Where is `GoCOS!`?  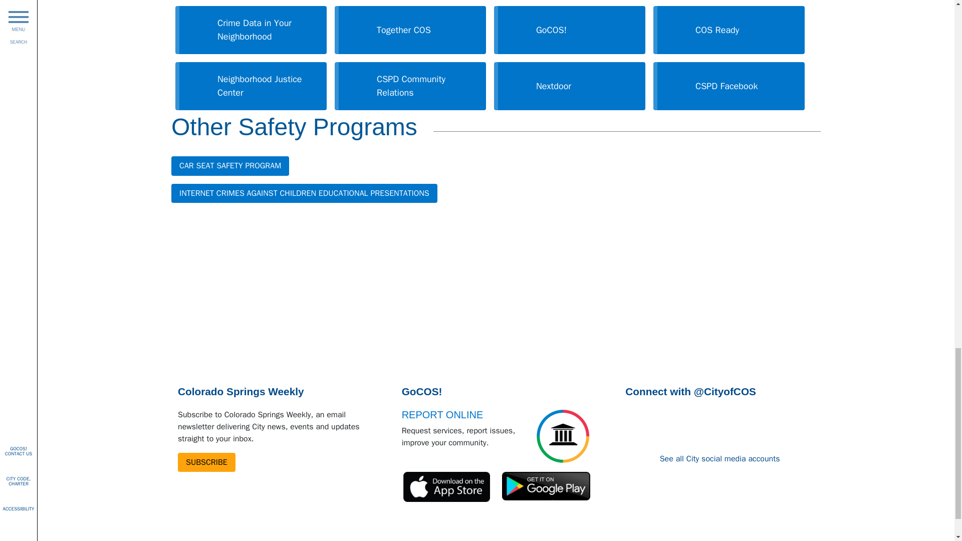 GoCOS! is located at coordinates (569, 30).